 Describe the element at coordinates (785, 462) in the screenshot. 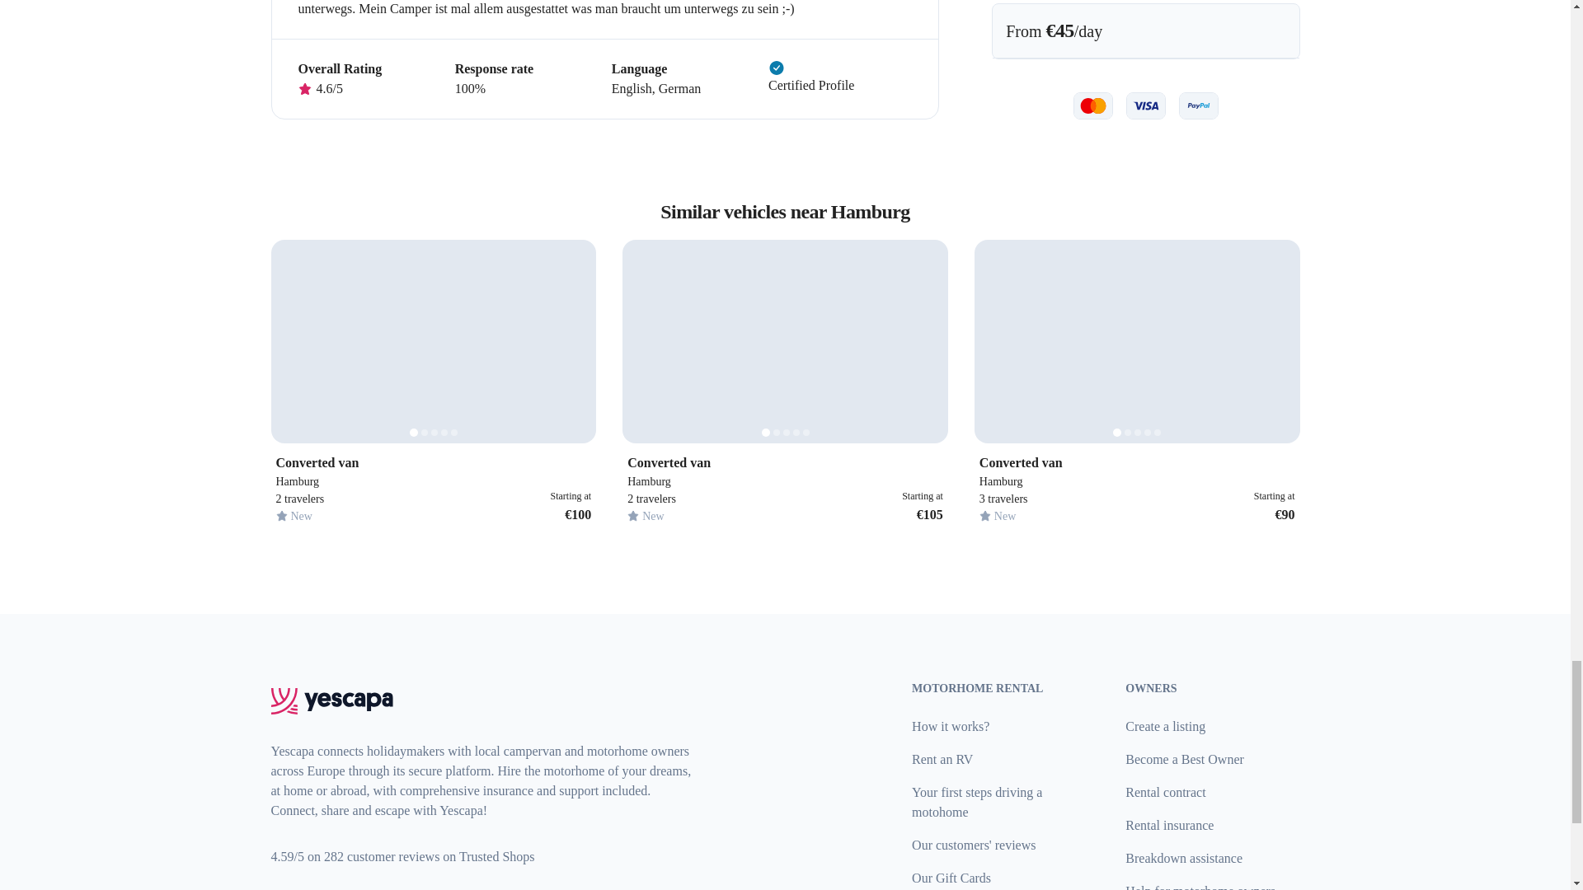

I see `Converted van` at that location.